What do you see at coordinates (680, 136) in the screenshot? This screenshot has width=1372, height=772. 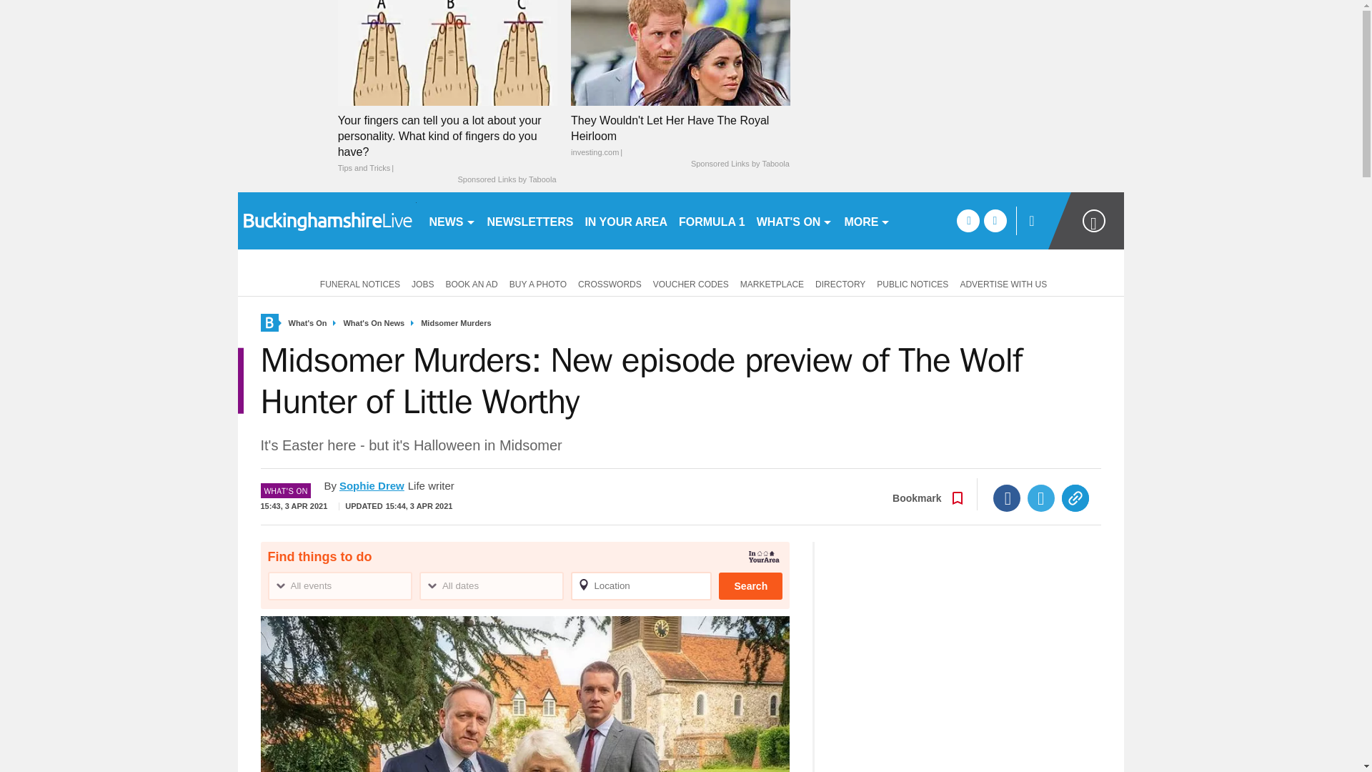 I see `They Wouldn't Let Her Have The Royal Heirloom` at bounding box center [680, 136].